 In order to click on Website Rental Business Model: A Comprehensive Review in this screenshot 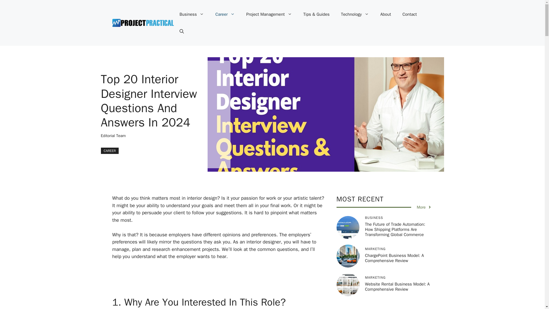, I will do `click(397, 286)`.